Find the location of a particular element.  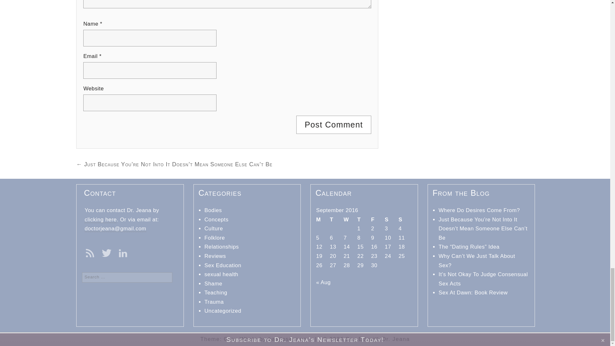

Post Comment is located at coordinates (334, 124).